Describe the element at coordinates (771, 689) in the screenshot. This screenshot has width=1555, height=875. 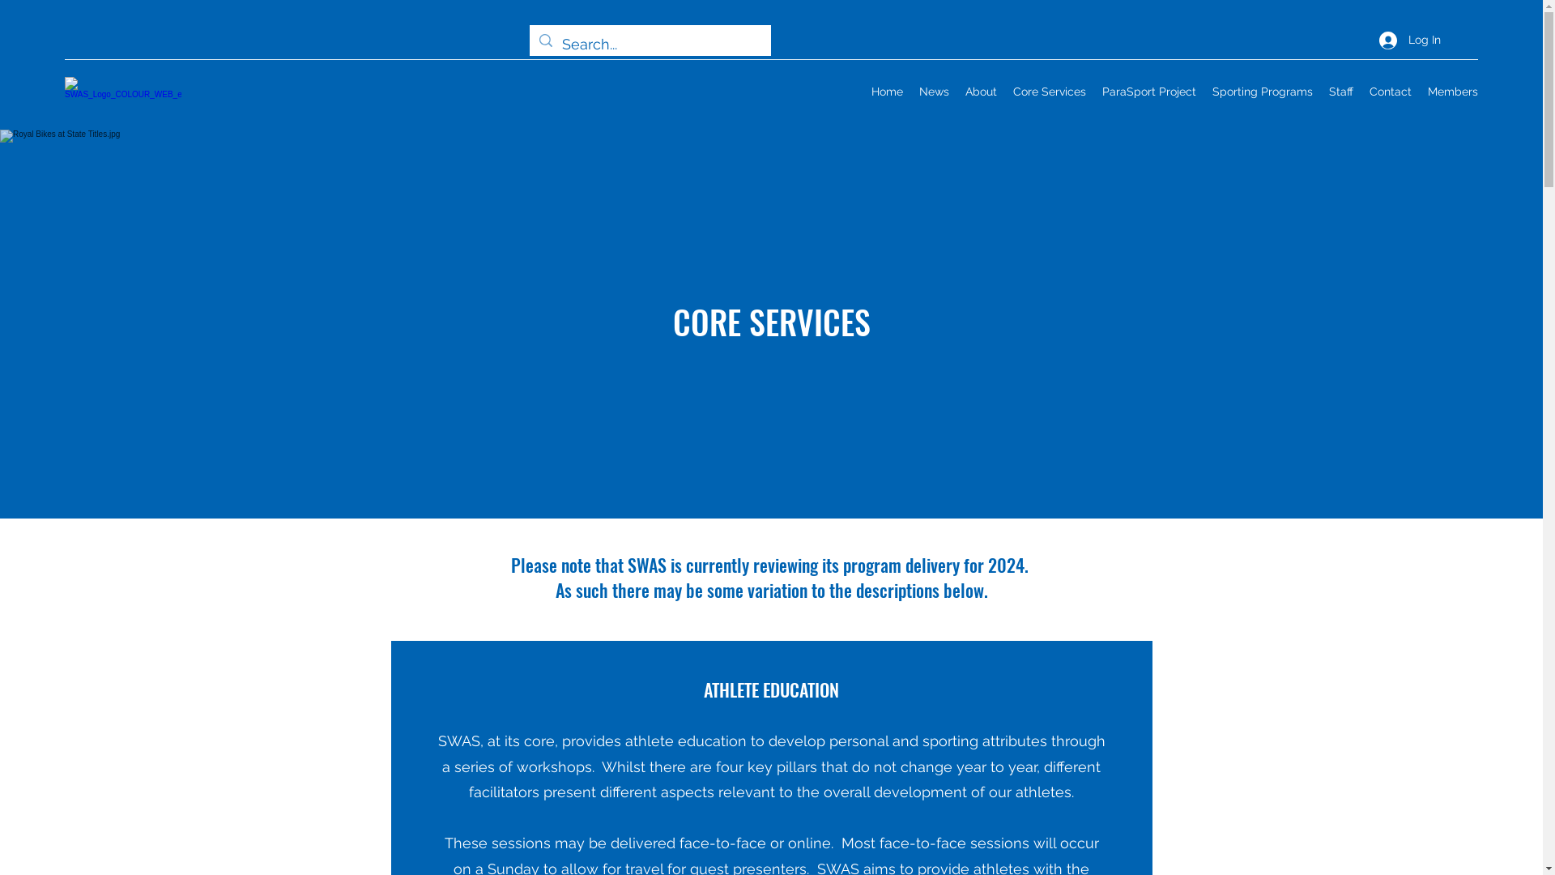
I see `ATHLETE EDUCATION` at that location.